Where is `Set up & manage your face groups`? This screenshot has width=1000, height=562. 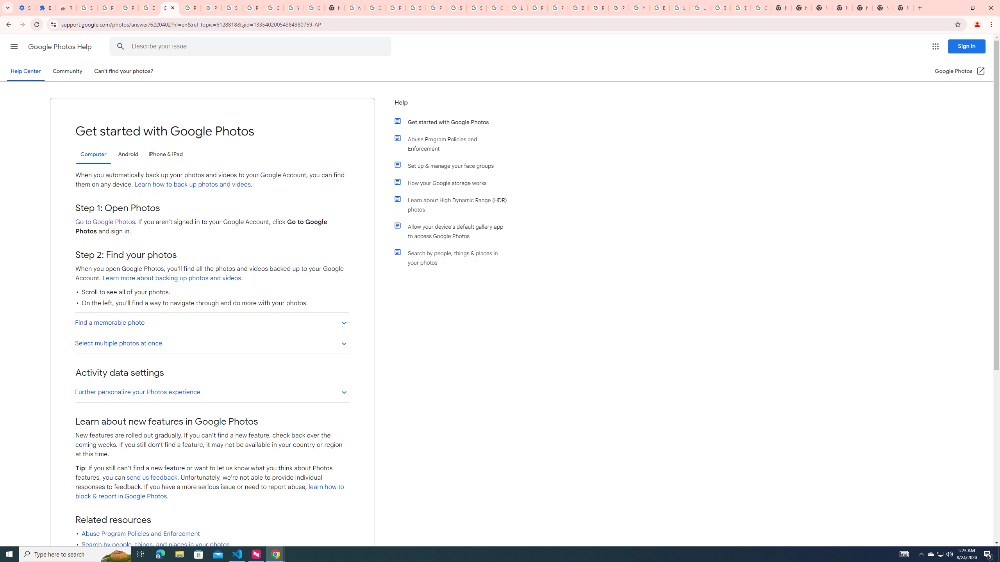
Set up & manage your face groups is located at coordinates (454, 165).